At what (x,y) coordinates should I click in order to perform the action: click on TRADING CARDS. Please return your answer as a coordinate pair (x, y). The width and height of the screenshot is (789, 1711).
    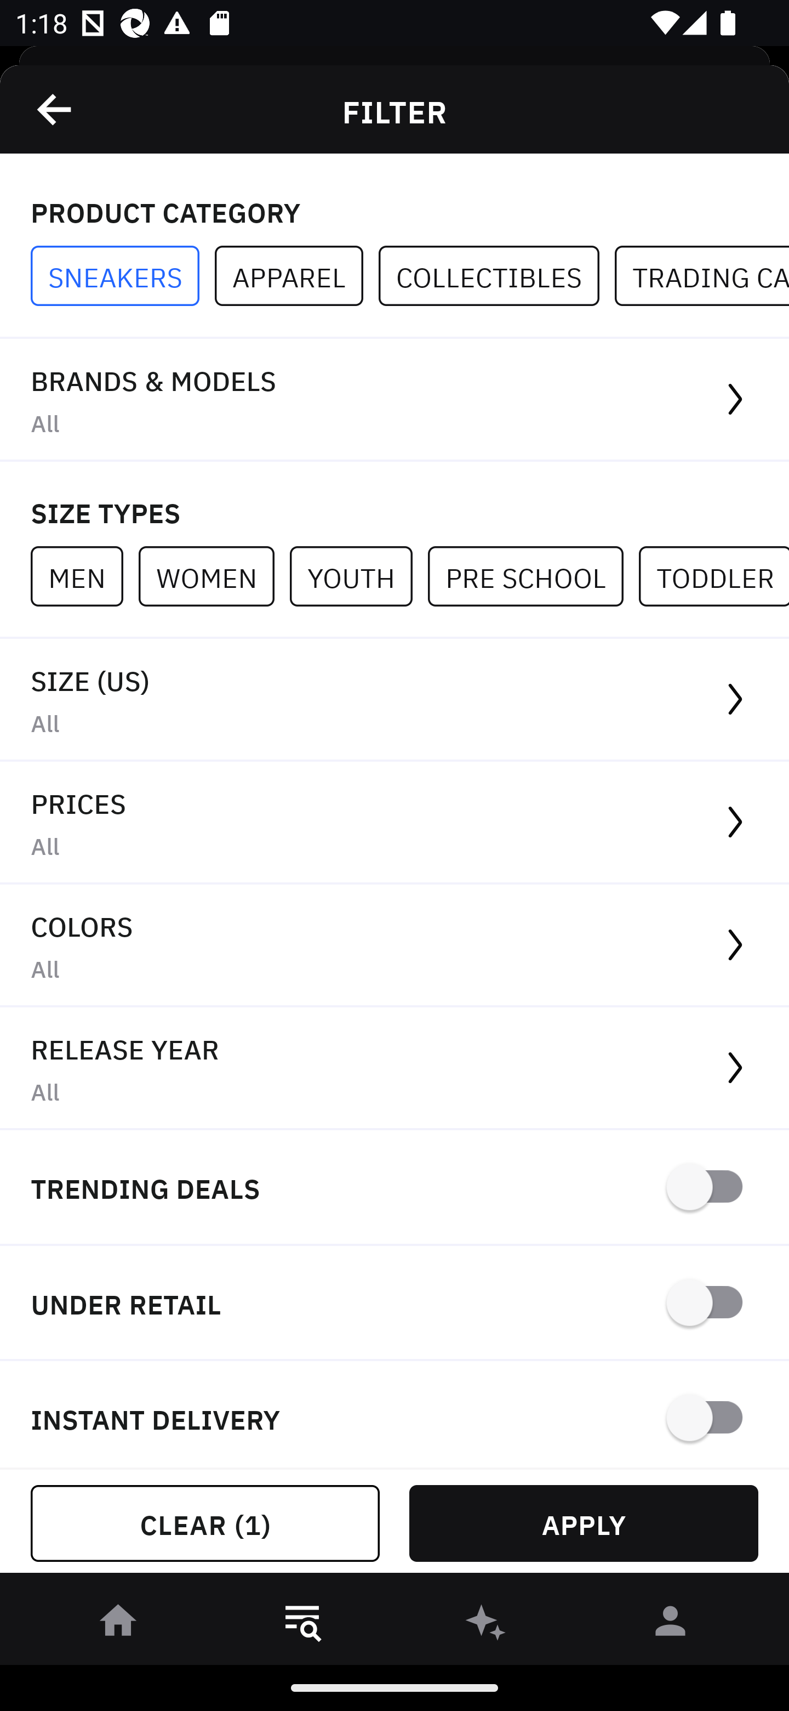
    Looking at the image, I should click on (701, 276).